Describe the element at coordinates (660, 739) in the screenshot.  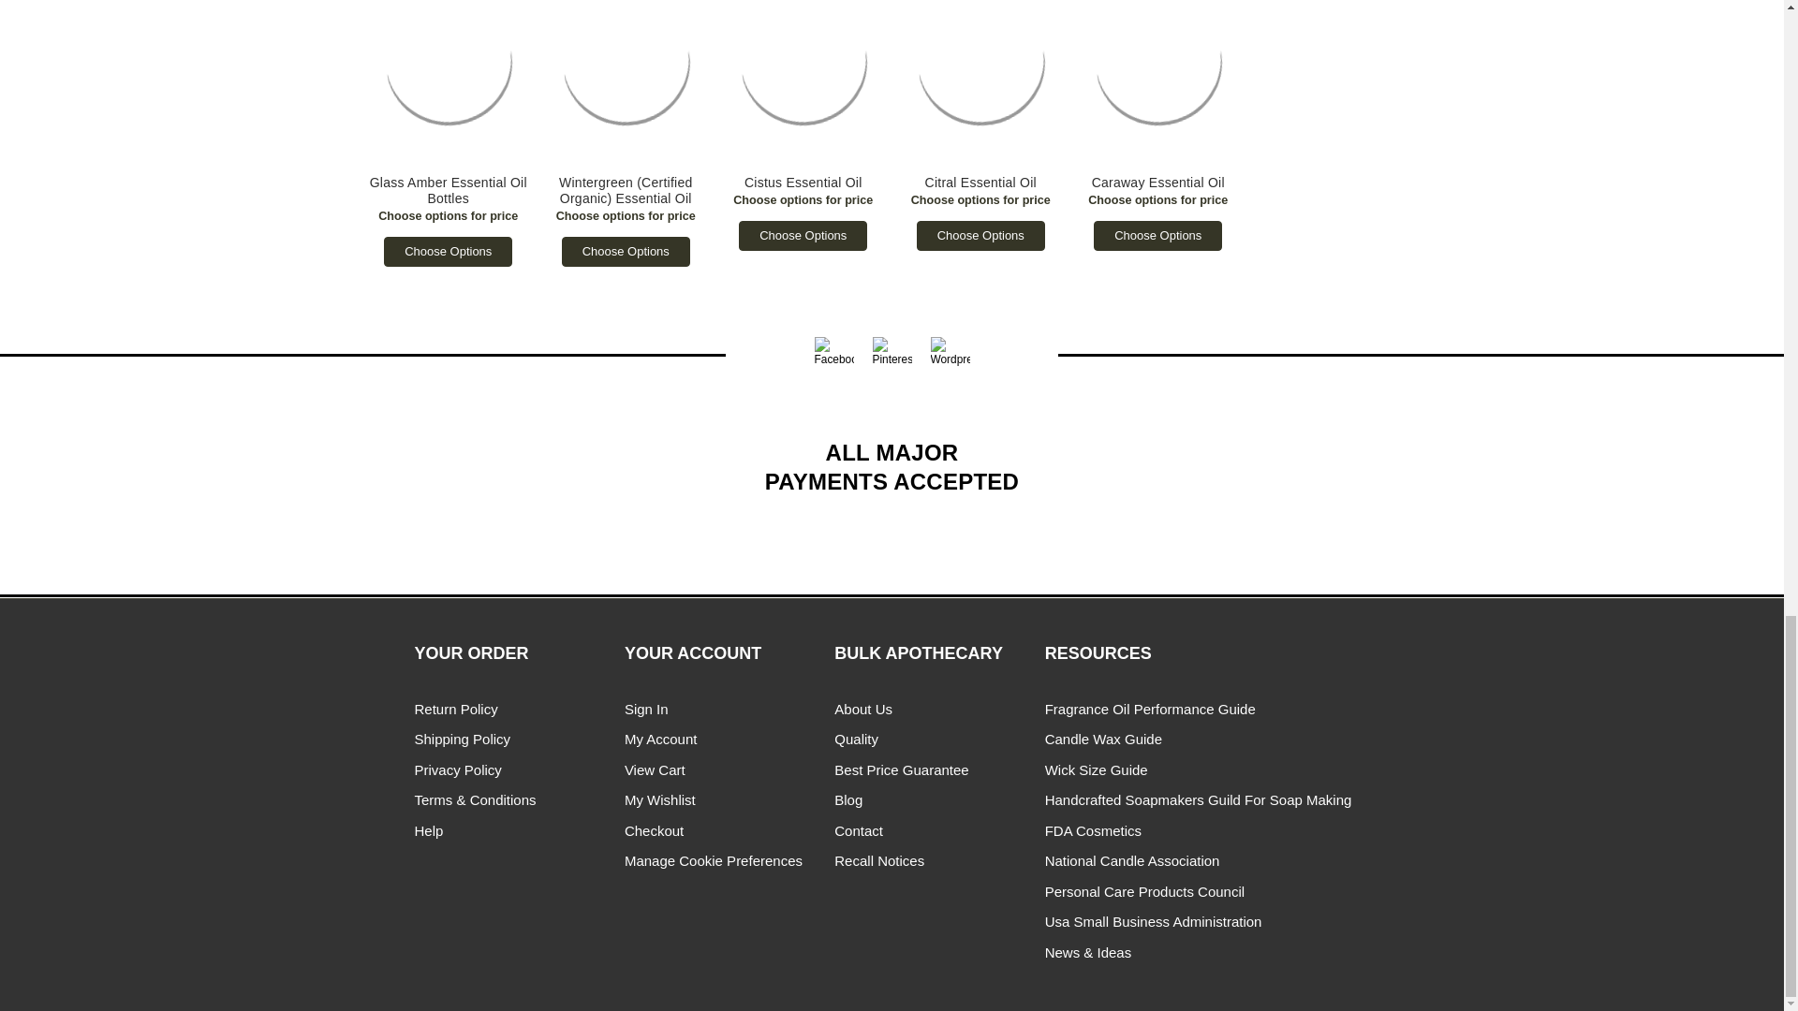
I see `My Account` at that location.